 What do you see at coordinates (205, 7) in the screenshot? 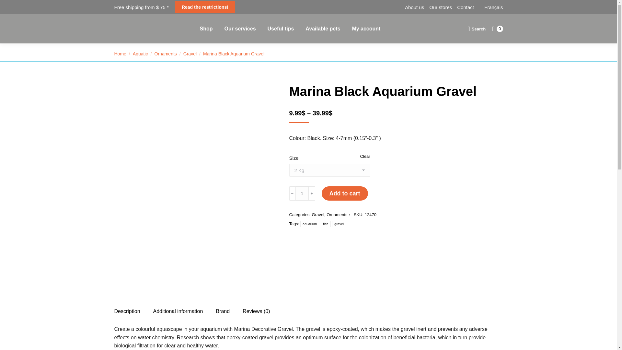
I see `Read the restrictions!` at bounding box center [205, 7].